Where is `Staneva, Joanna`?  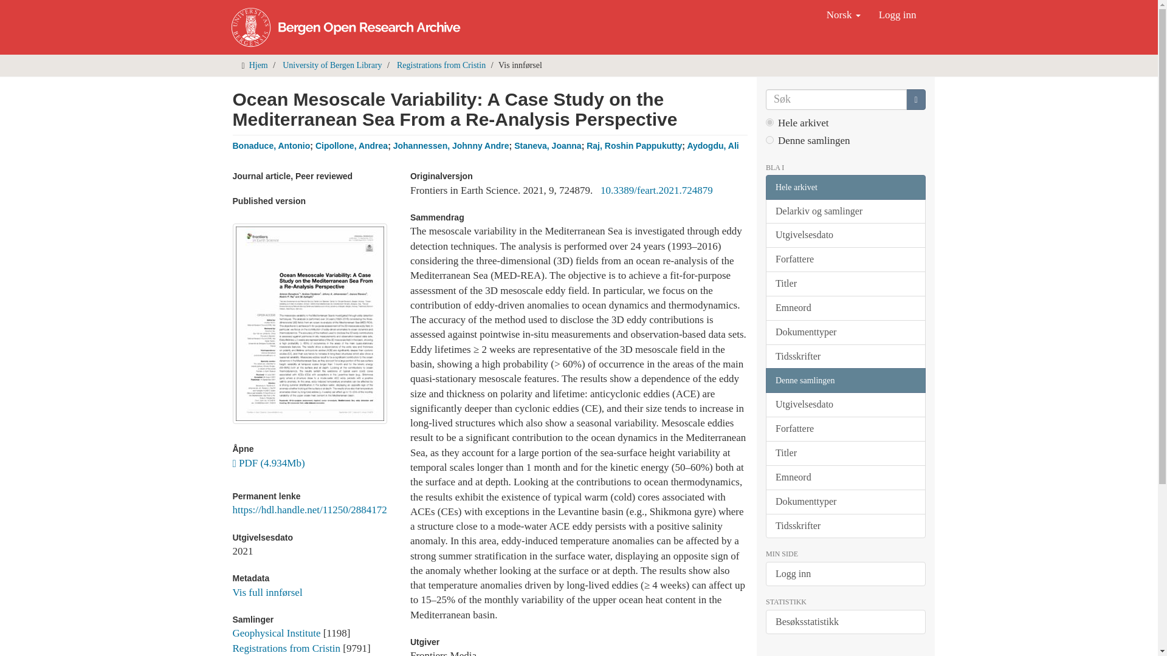
Staneva, Joanna is located at coordinates (548, 146).